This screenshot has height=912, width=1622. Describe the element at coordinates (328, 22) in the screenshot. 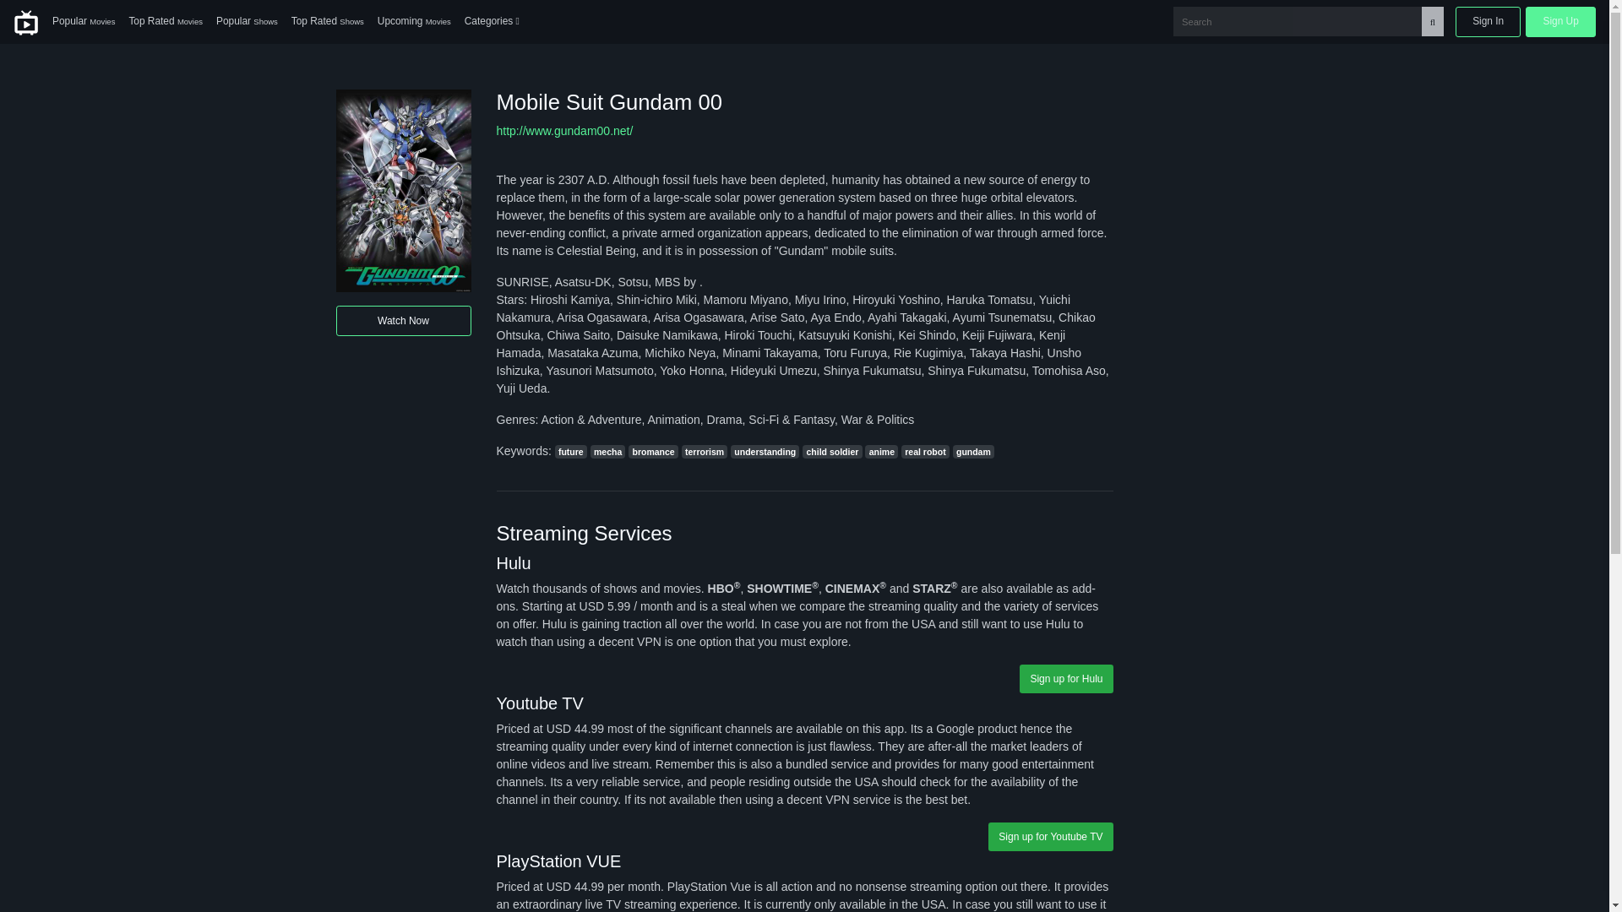

I see `Top Rated Shows` at that location.